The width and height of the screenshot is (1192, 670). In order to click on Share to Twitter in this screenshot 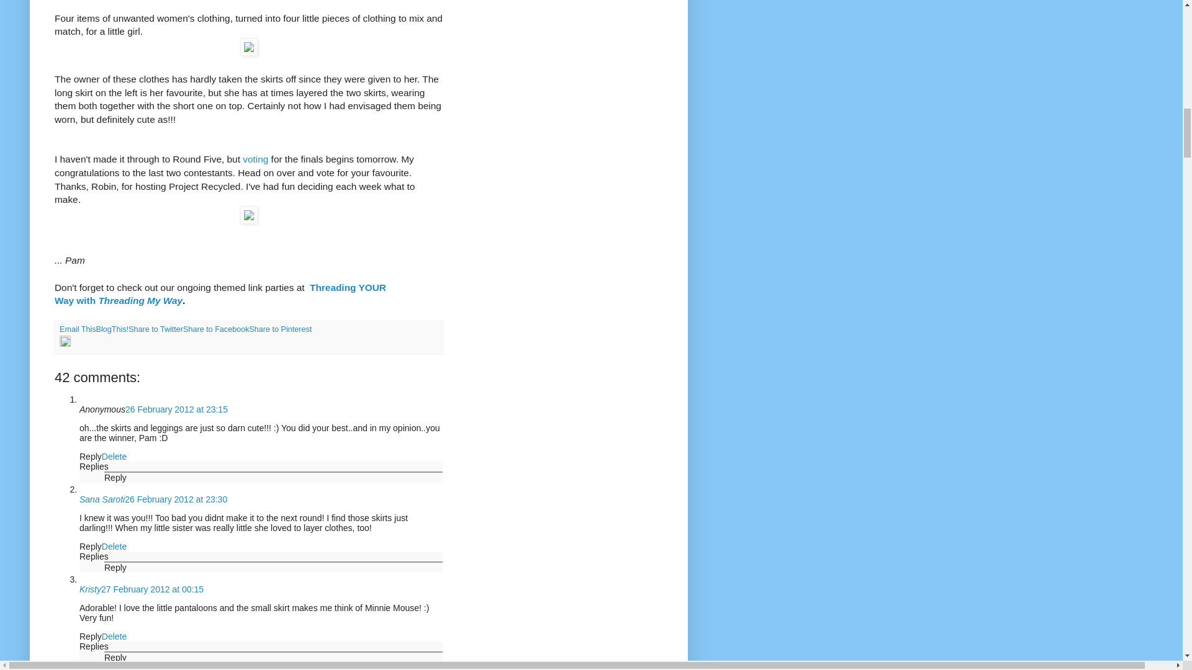, I will do `click(156, 329)`.